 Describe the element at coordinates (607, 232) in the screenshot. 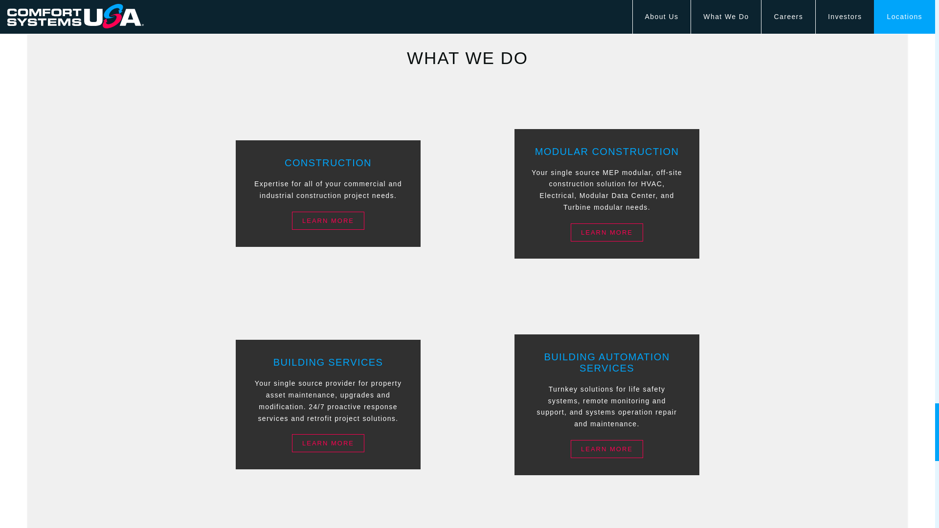

I see `LEARN MORE` at that location.